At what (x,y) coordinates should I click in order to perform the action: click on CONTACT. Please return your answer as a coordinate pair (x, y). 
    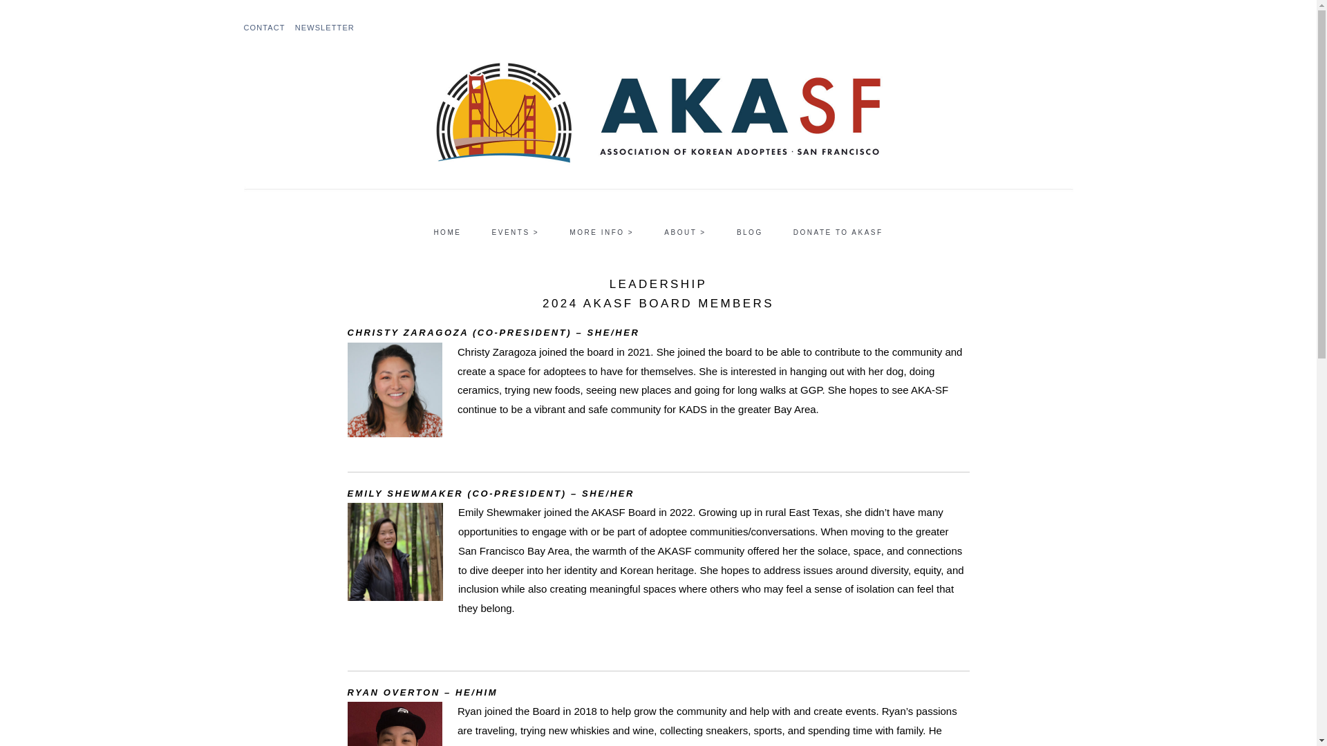
    Looking at the image, I should click on (264, 28).